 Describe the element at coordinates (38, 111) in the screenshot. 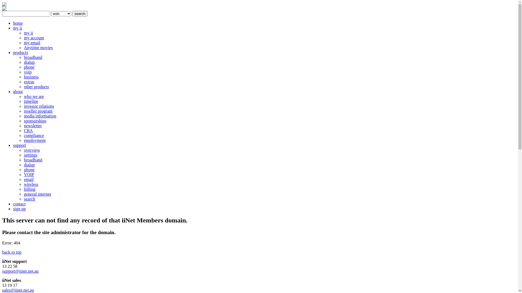

I see `reseller program` at that location.